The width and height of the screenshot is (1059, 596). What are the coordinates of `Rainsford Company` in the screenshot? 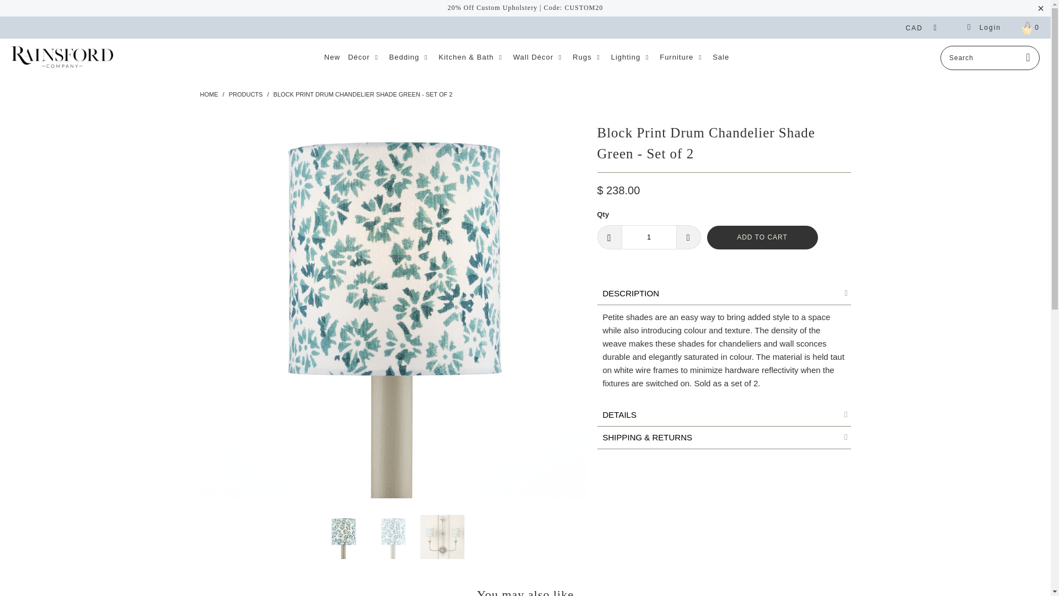 It's located at (208, 94).